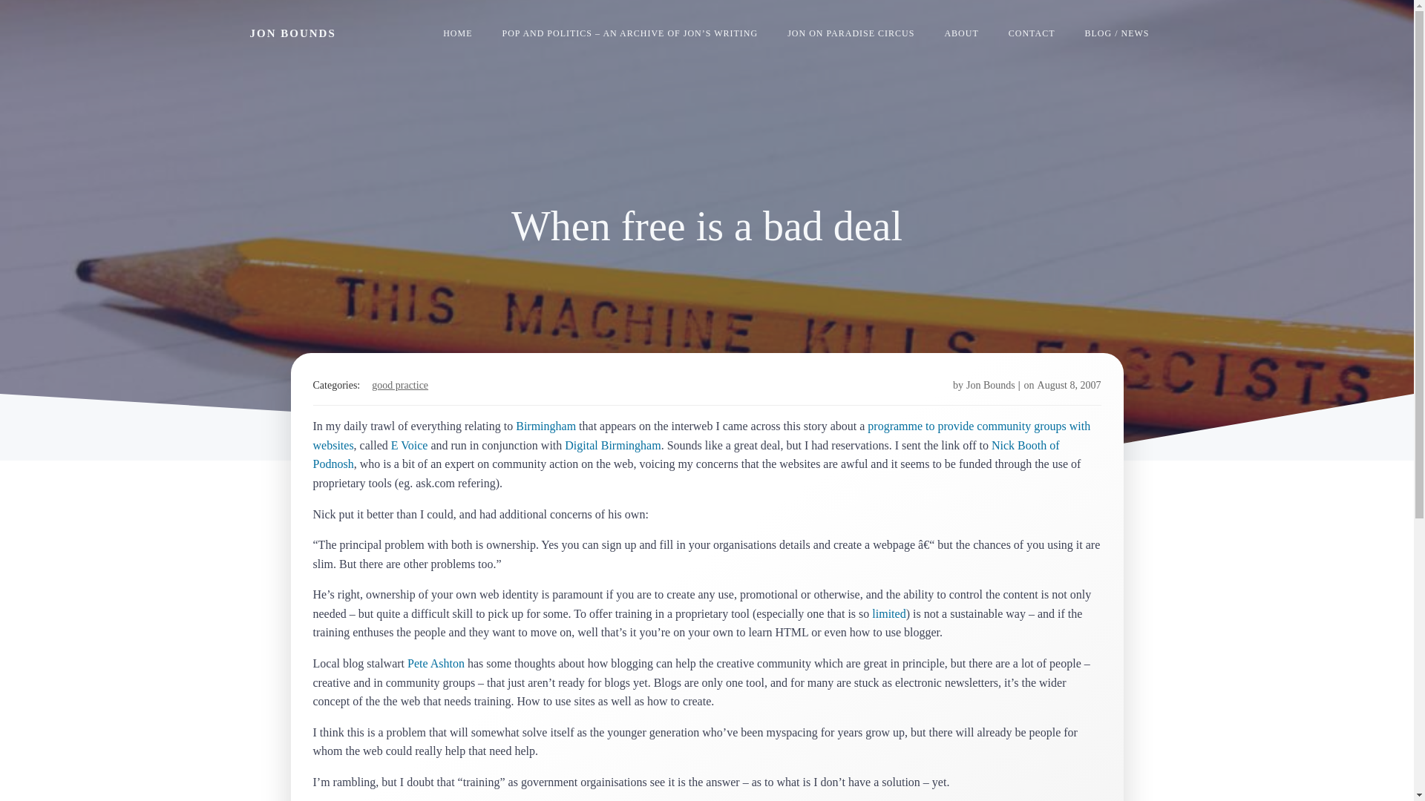 The height and width of the screenshot is (801, 1425). I want to click on limited, so click(888, 613).